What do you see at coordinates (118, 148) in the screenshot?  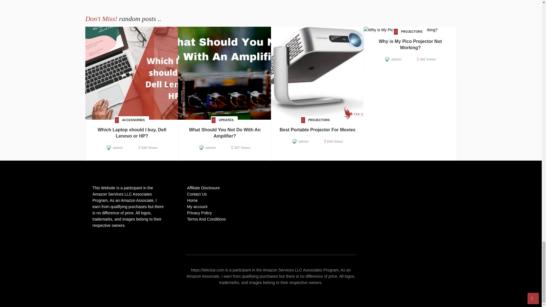 I see `Posts by admin` at bounding box center [118, 148].